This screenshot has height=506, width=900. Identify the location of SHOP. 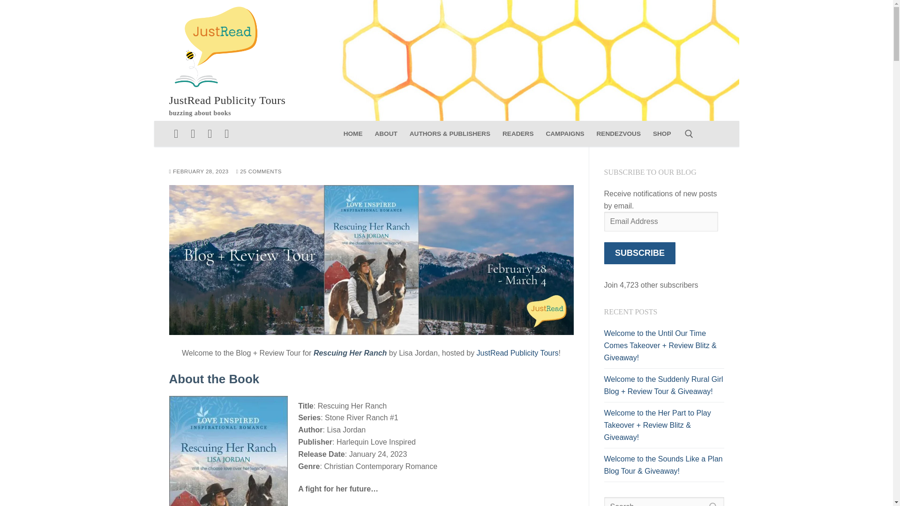
(662, 134).